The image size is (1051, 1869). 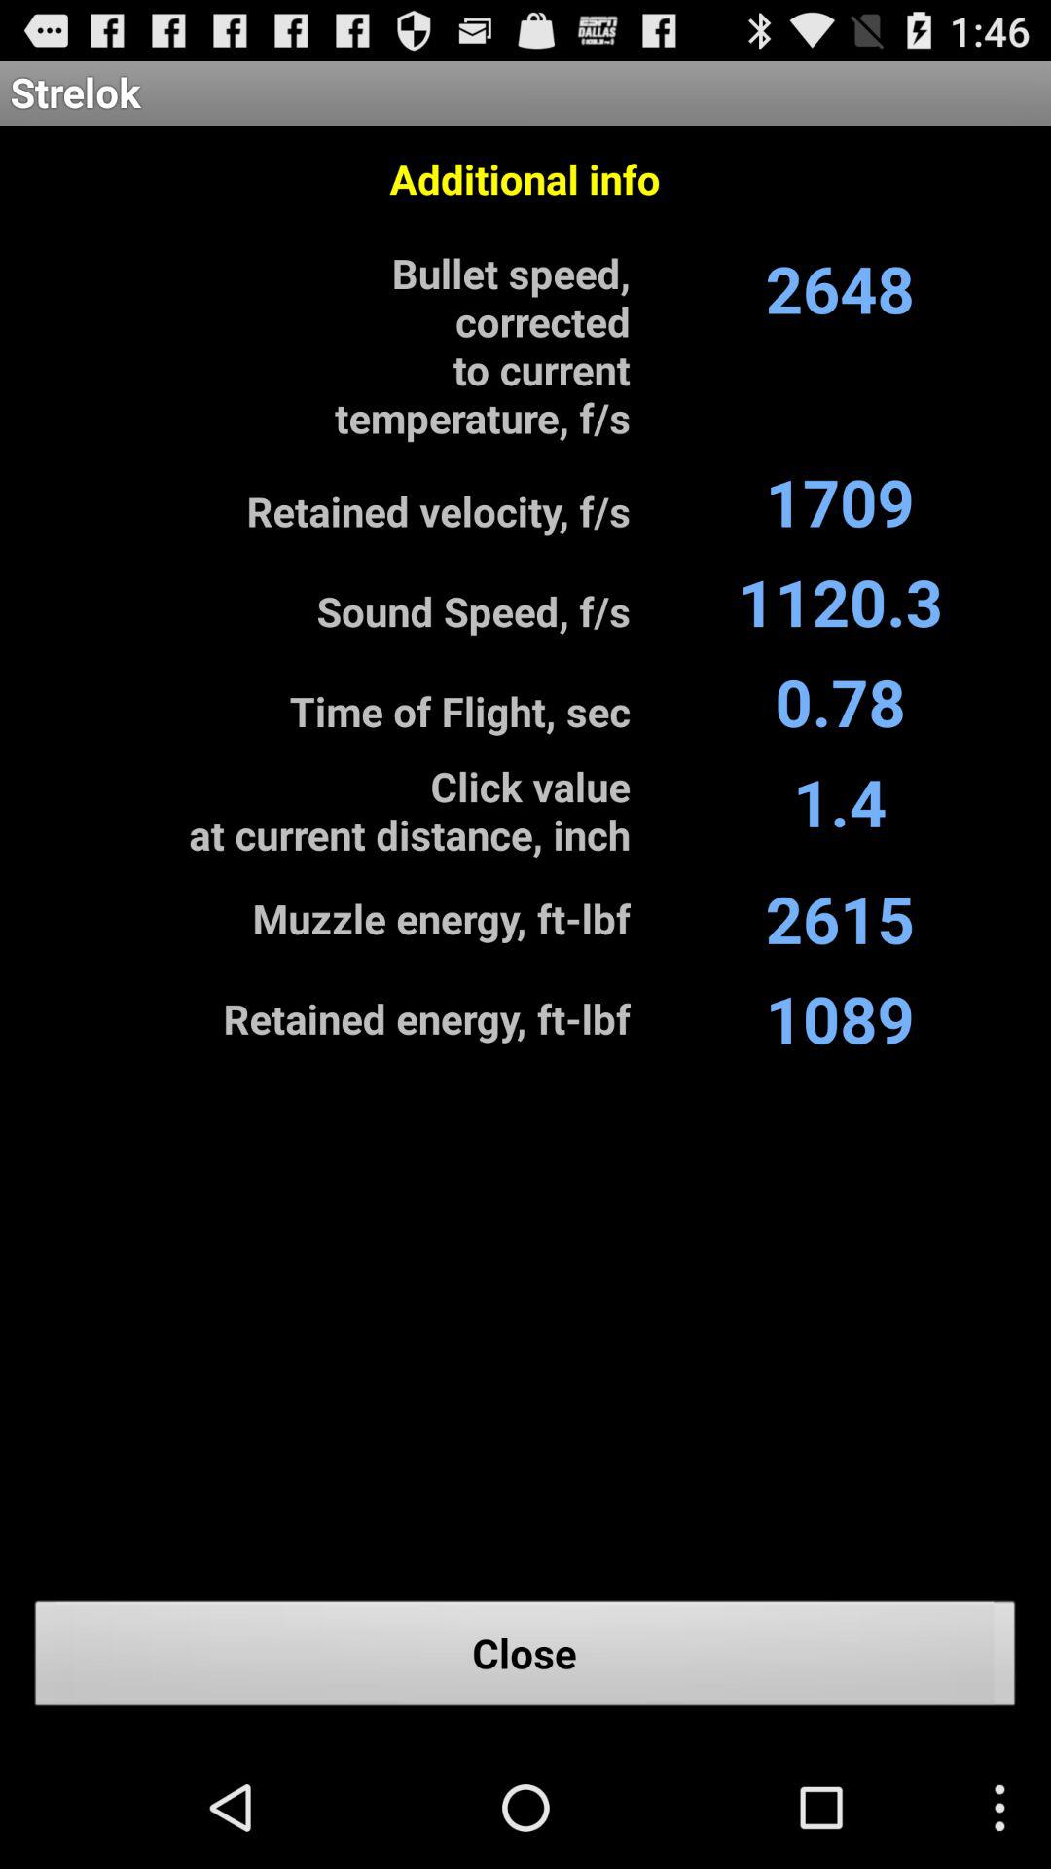 What do you see at coordinates (525, 1659) in the screenshot?
I see `click item at the bottom` at bounding box center [525, 1659].